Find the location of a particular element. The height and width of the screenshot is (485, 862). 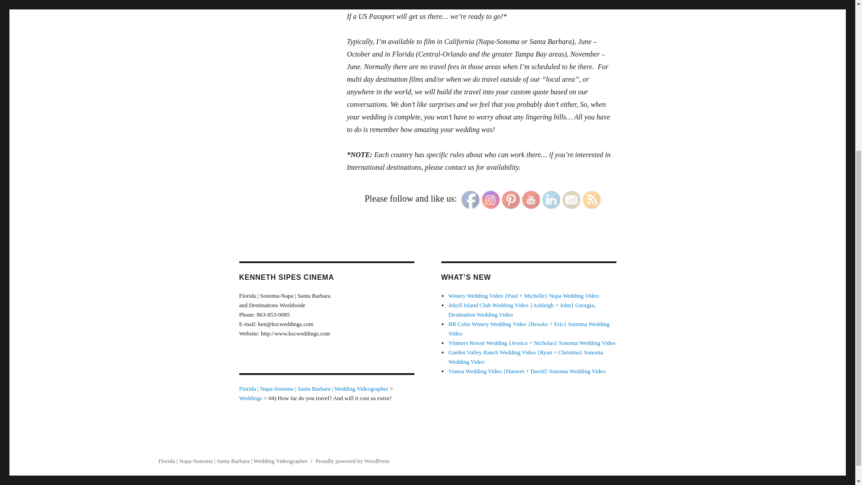

Go to the Weddings FAQ Group archives. is located at coordinates (250, 398).